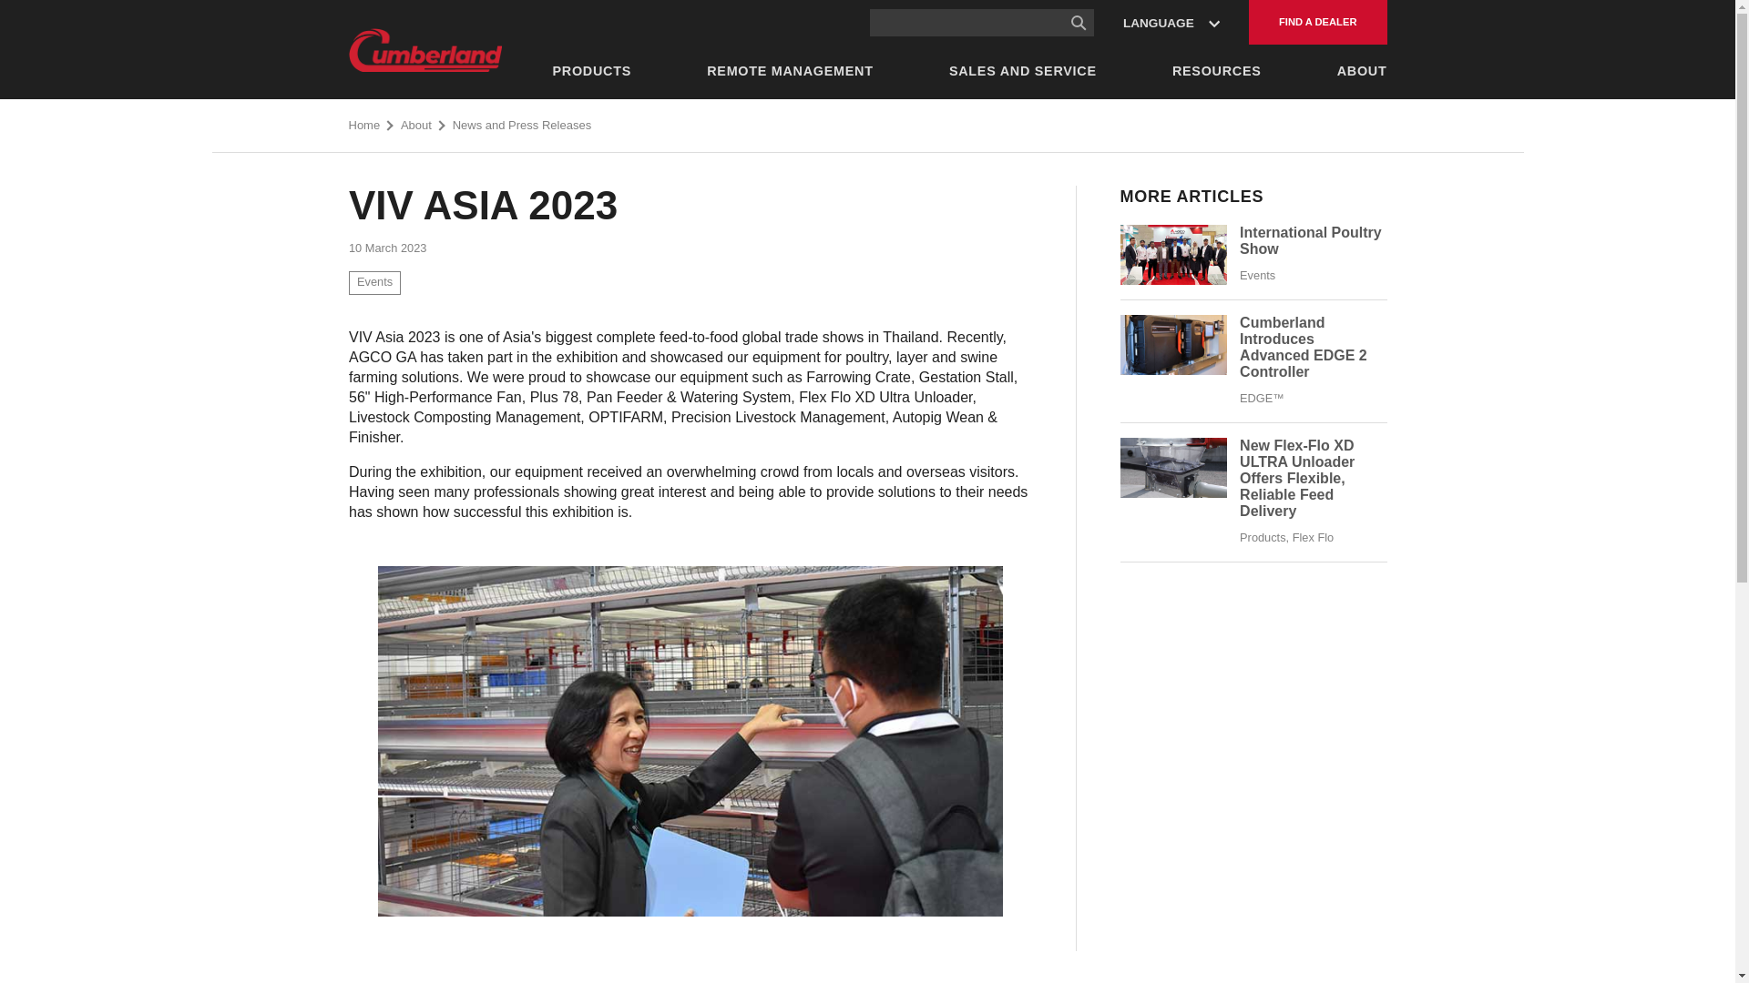  What do you see at coordinates (592, 71) in the screenshot?
I see `PRODUCTS` at bounding box center [592, 71].